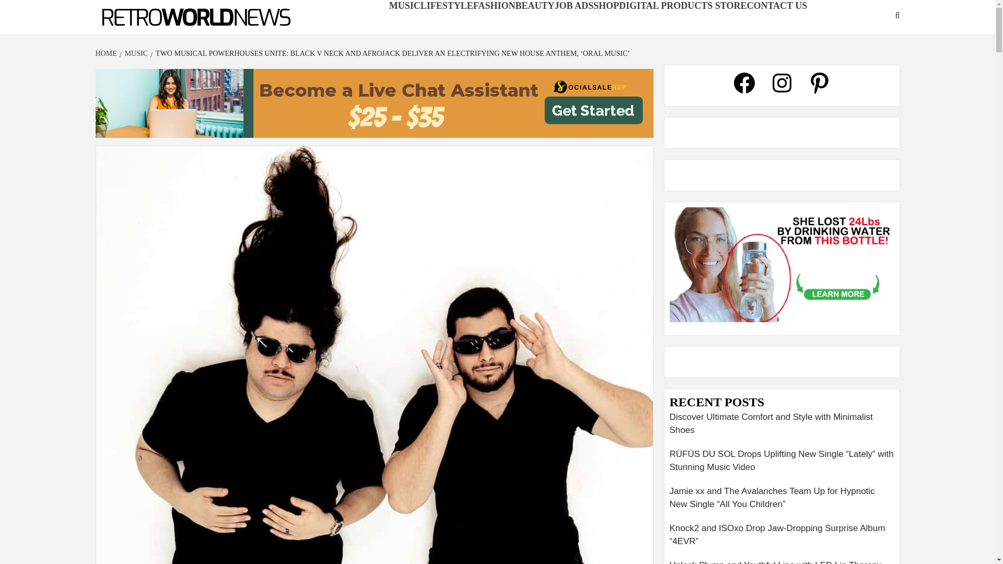 This screenshot has height=564, width=1003. What do you see at coordinates (135, 53) in the screenshot?
I see `MUSIC` at bounding box center [135, 53].